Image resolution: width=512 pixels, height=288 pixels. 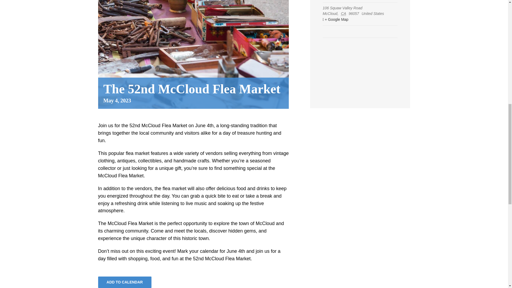 What do you see at coordinates (359, 20) in the screenshot?
I see `Click to view a Google Map` at bounding box center [359, 20].